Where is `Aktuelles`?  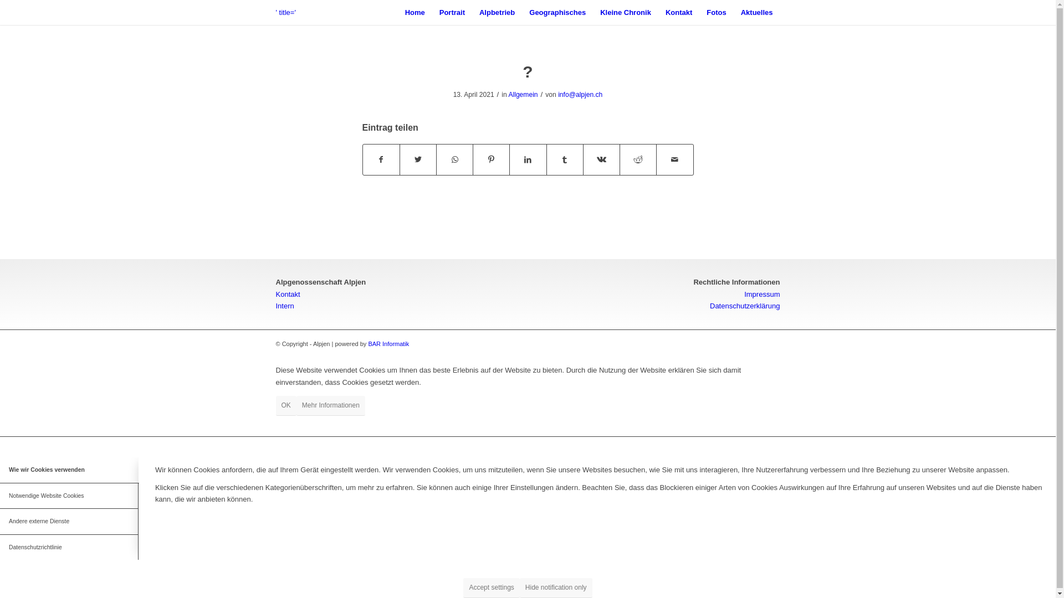 Aktuelles is located at coordinates (757, 12).